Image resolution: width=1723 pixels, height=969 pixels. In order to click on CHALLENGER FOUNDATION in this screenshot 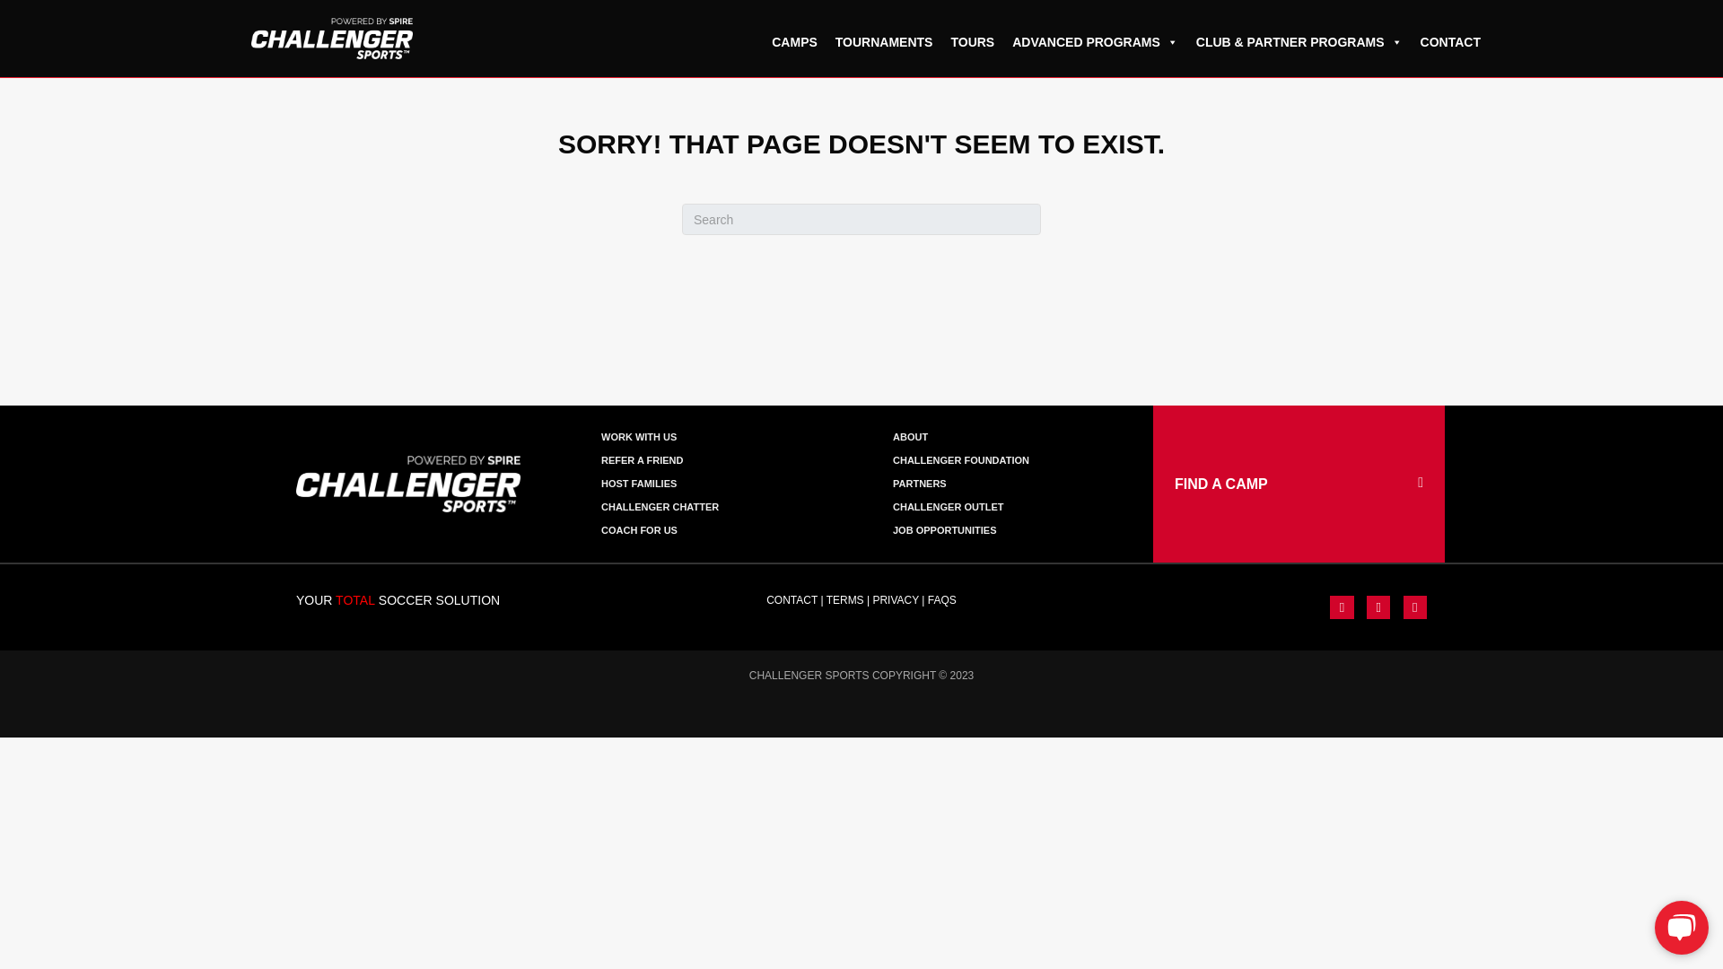, I will do `click(1007, 460)`.